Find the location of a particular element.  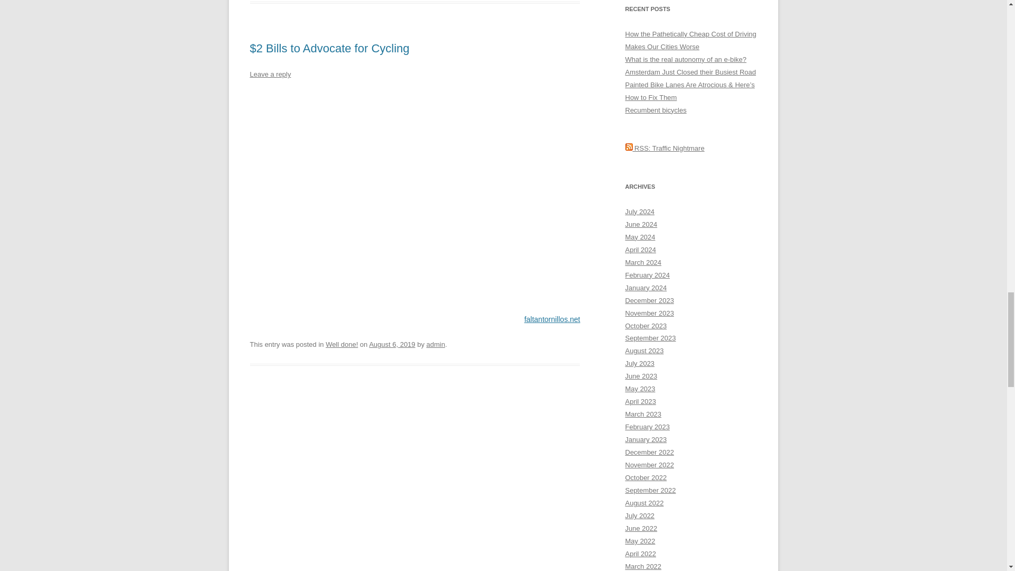

View all posts by admin is located at coordinates (435, 344).